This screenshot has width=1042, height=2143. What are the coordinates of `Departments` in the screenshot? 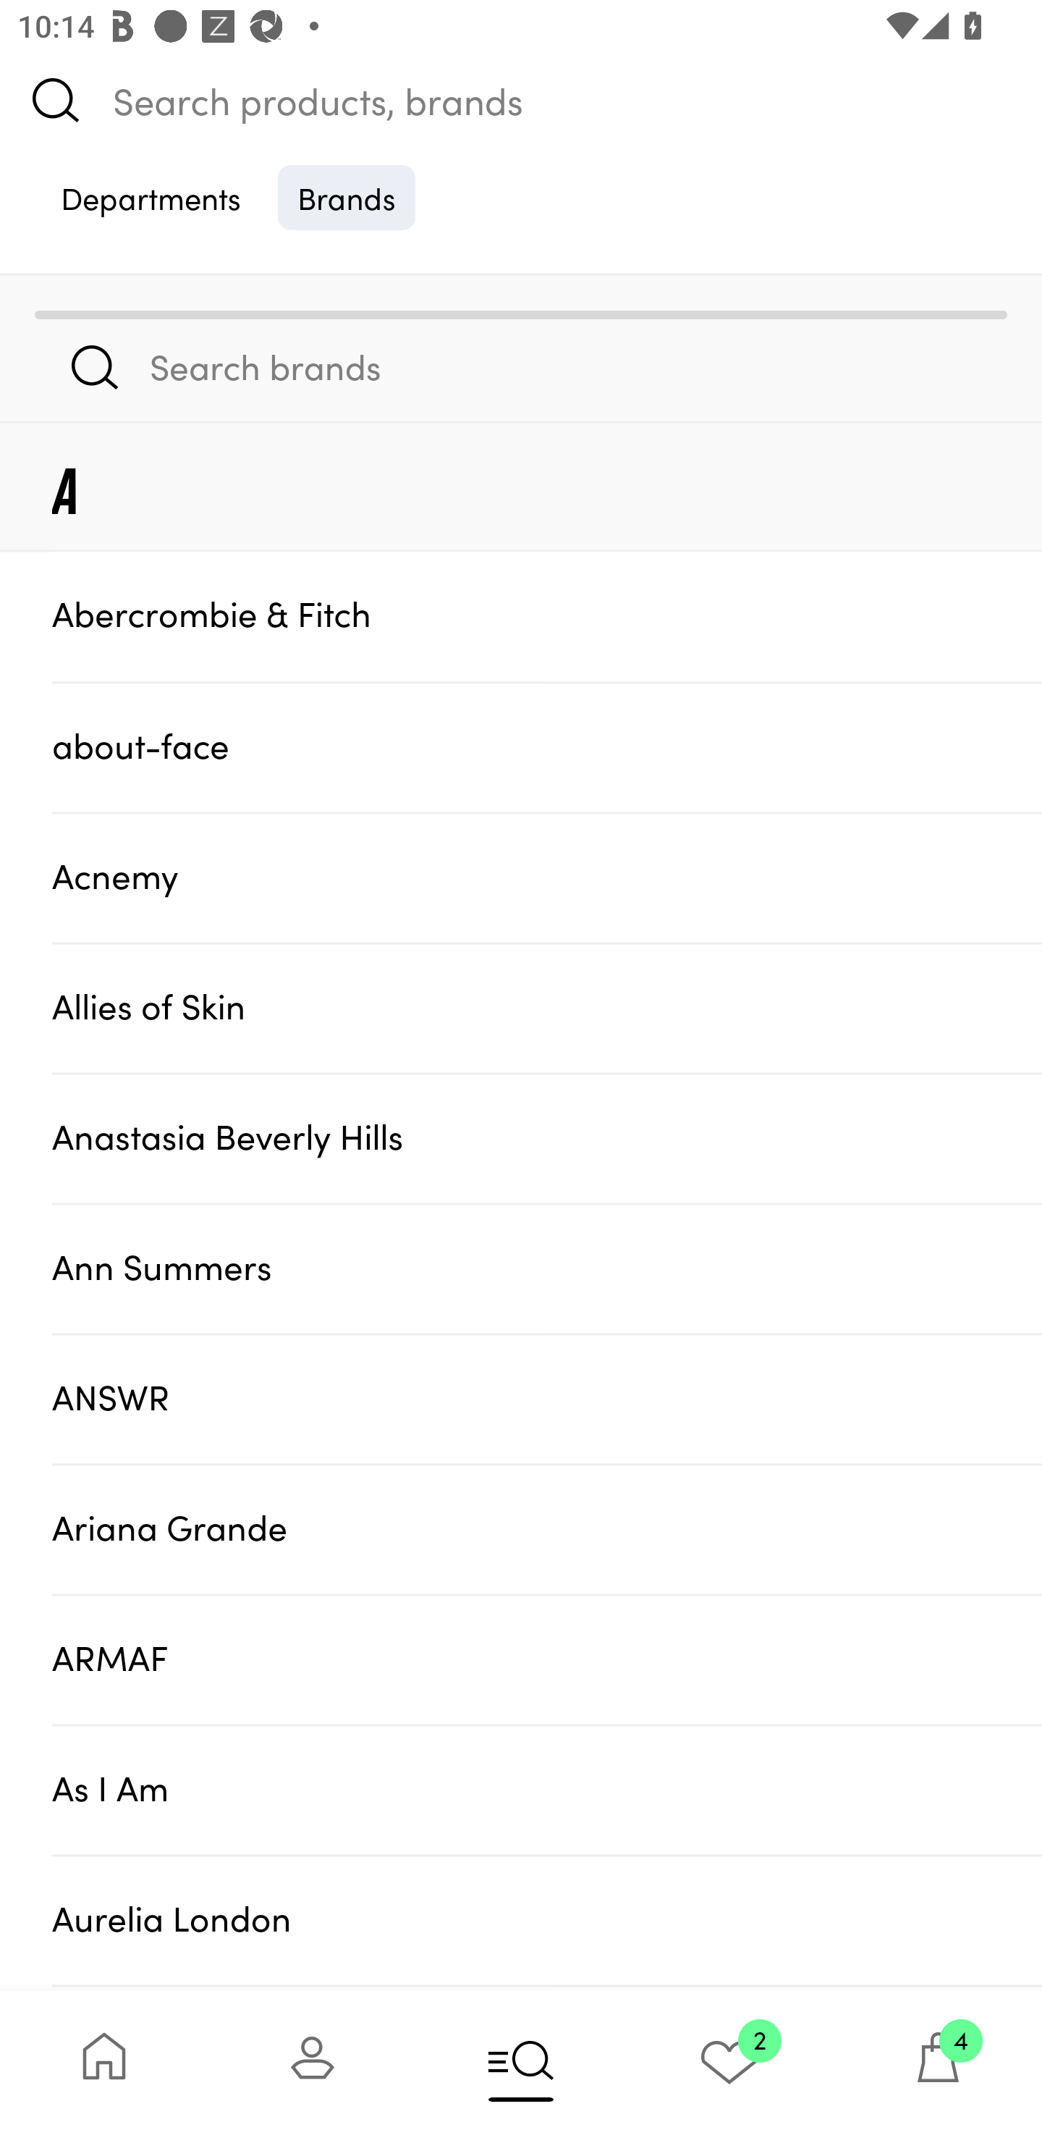 It's located at (151, 197).